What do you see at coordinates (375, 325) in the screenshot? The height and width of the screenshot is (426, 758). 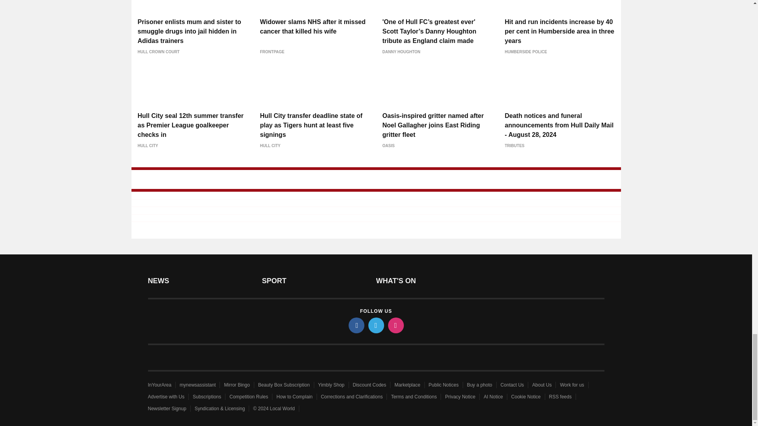 I see `twitter` at bounding box center [375, 325].